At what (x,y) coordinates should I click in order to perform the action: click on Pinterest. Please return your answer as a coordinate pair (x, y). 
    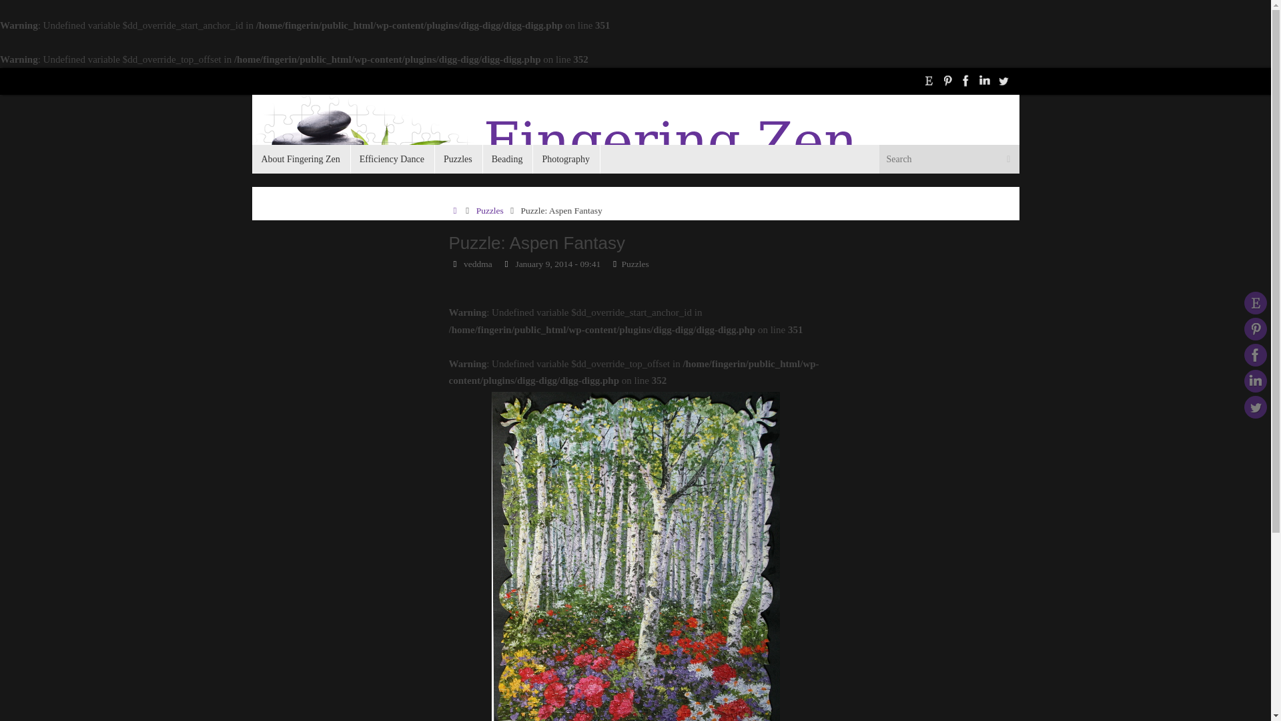
    Looking at the image, I should click on (947, 80).